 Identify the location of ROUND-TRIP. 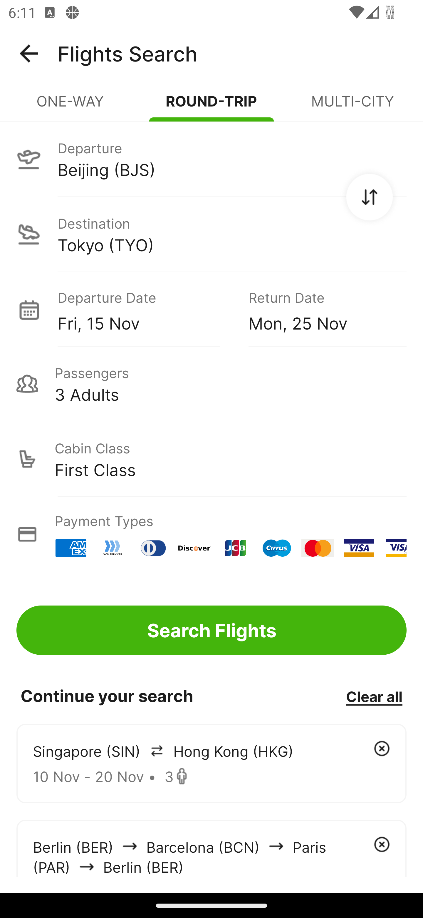
(211, 106).